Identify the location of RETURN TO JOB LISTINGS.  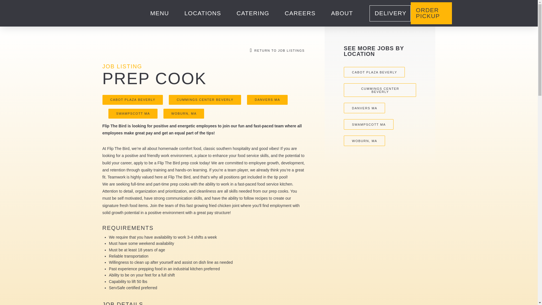
(276, 50).